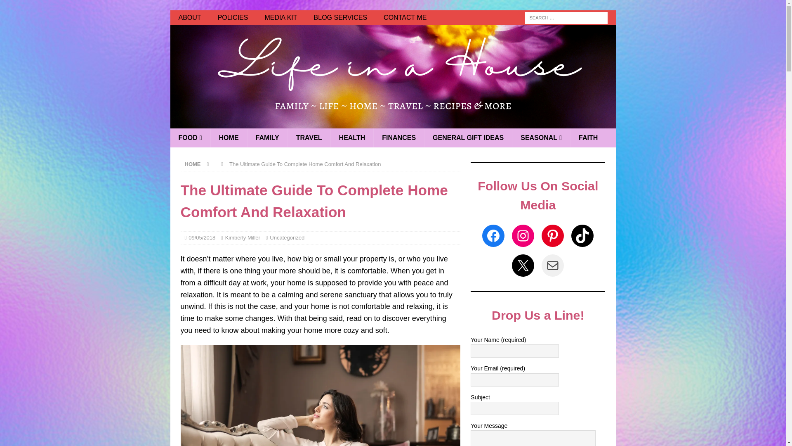  I want to click on TRAVEL, so click(309, 138).